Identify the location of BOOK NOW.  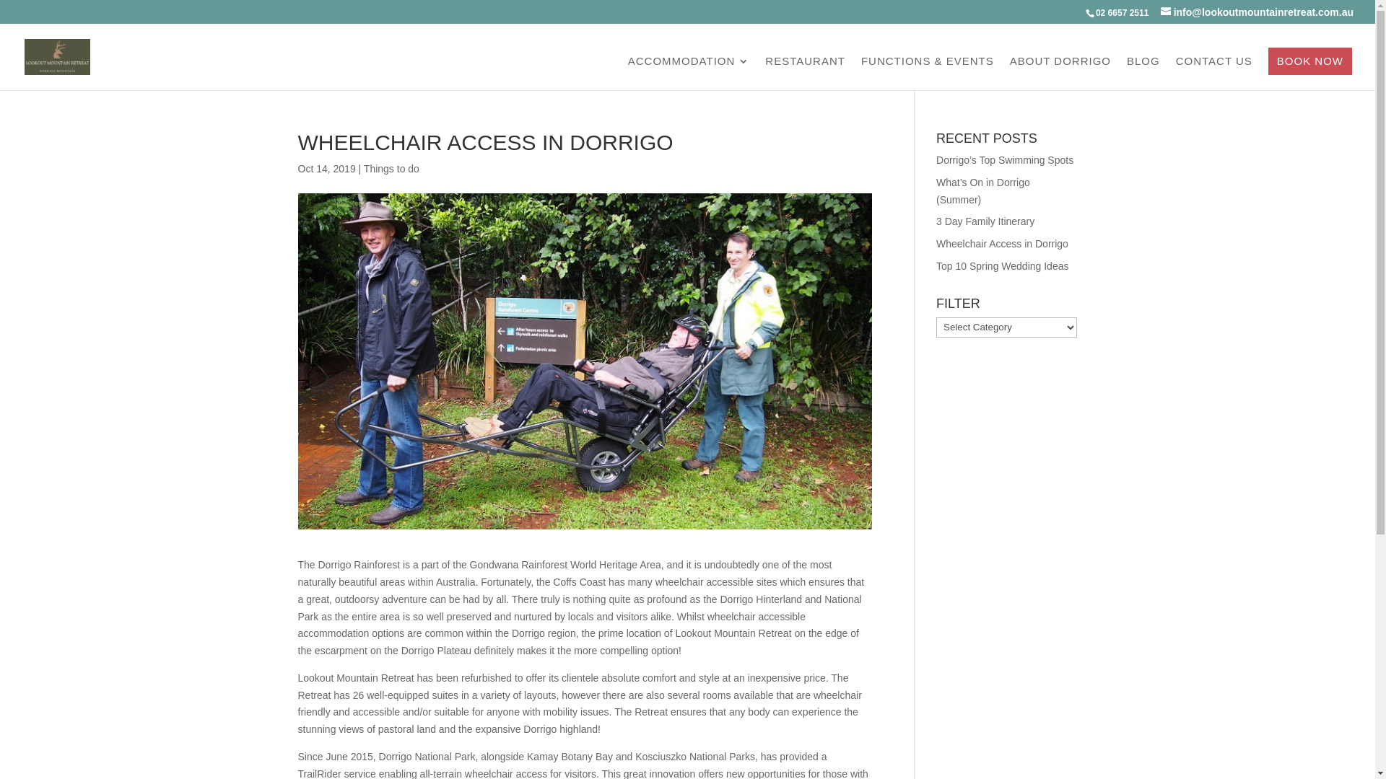
(1310, 61).